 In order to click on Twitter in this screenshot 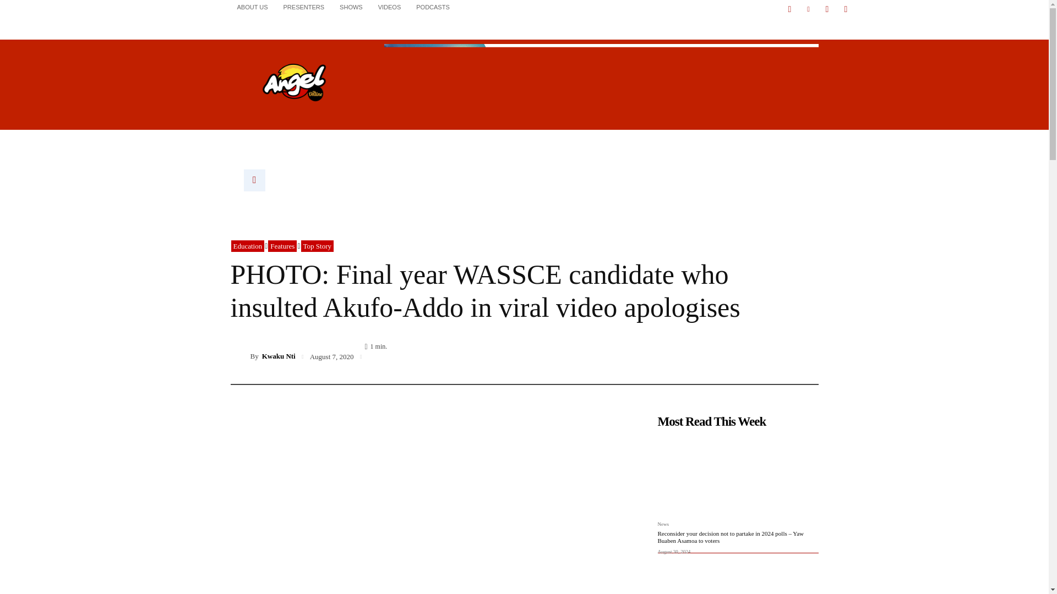, I will do `click(827, 9)`.